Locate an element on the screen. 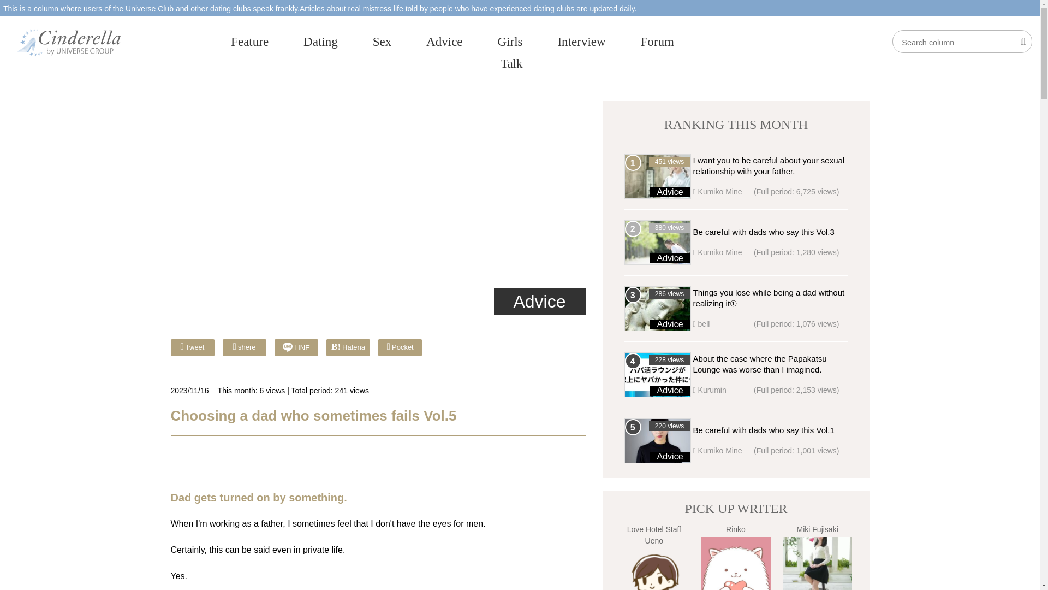 This screenshot has height=590, width=1048. Be careful with dads who say this Vol.1 is located at coordinates (763, 429).